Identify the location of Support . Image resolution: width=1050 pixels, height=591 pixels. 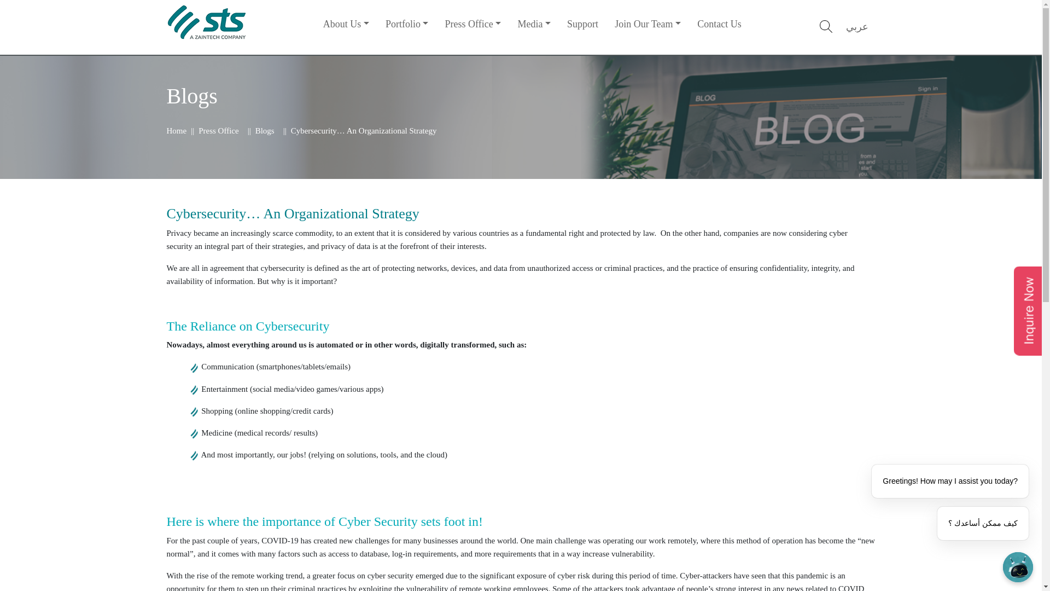
(584, 23).